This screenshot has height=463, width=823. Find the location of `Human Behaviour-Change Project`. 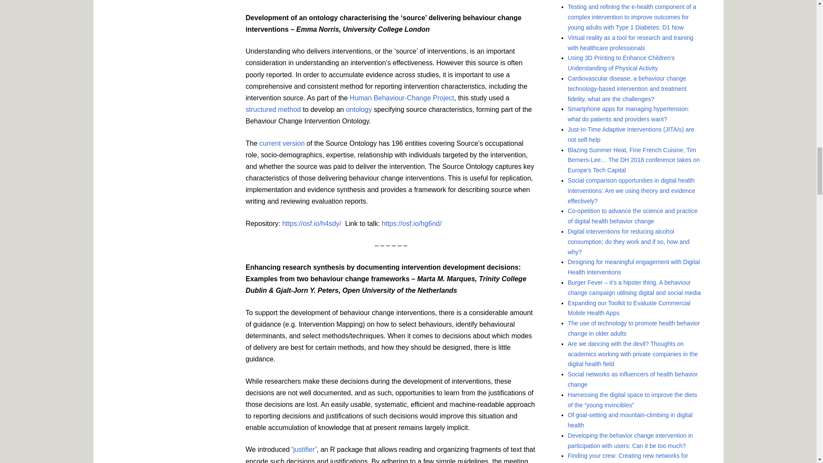

Human Behaviour-Change Project is located at coordinates (400, 98).